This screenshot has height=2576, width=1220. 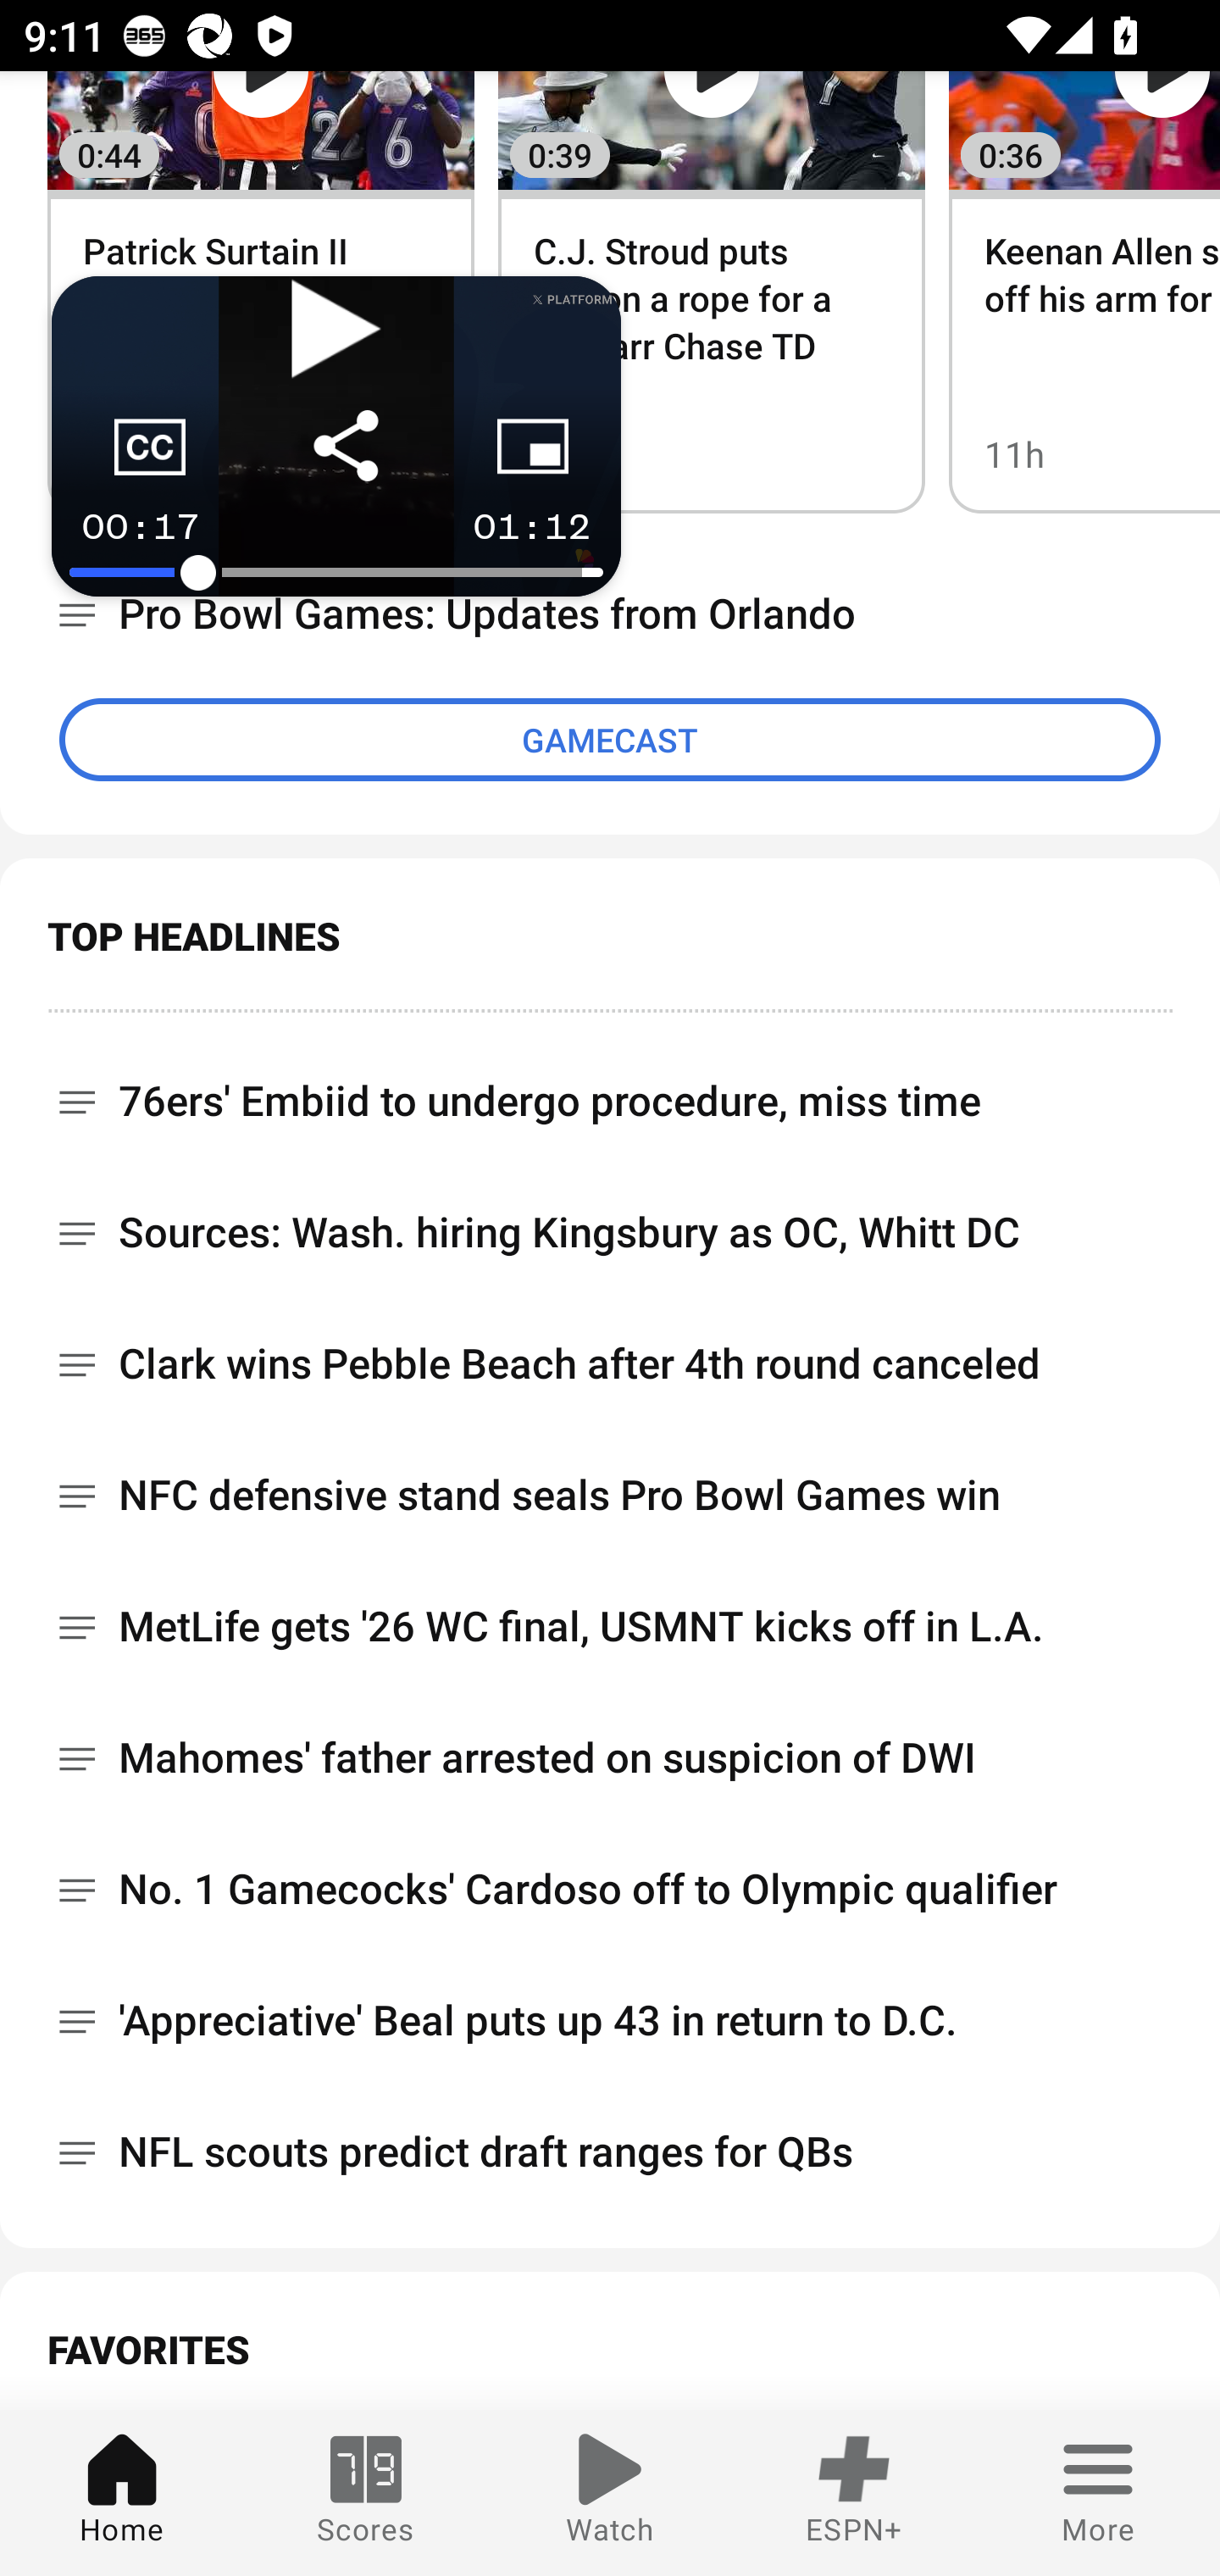 I want to click on  Clark wins Pebble Beach after 4th round canceled, so click(x=610, y=1364).